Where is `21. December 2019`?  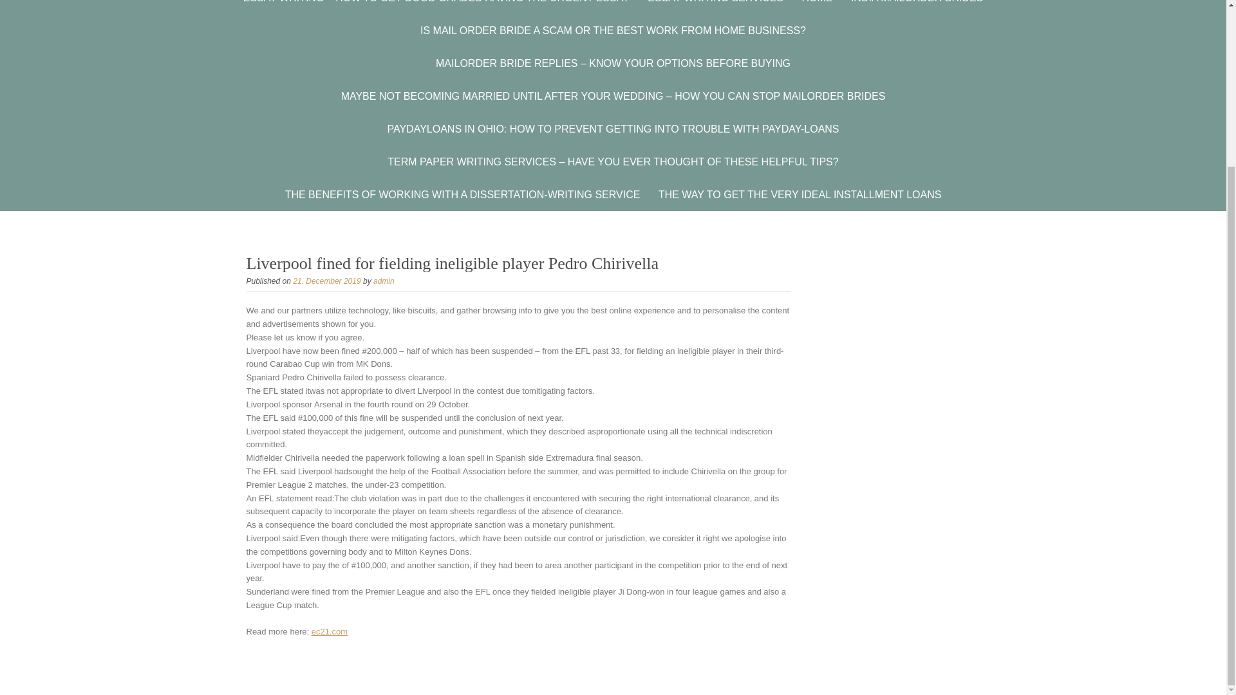 21. December 2019 is located at coordinates (327, 281).